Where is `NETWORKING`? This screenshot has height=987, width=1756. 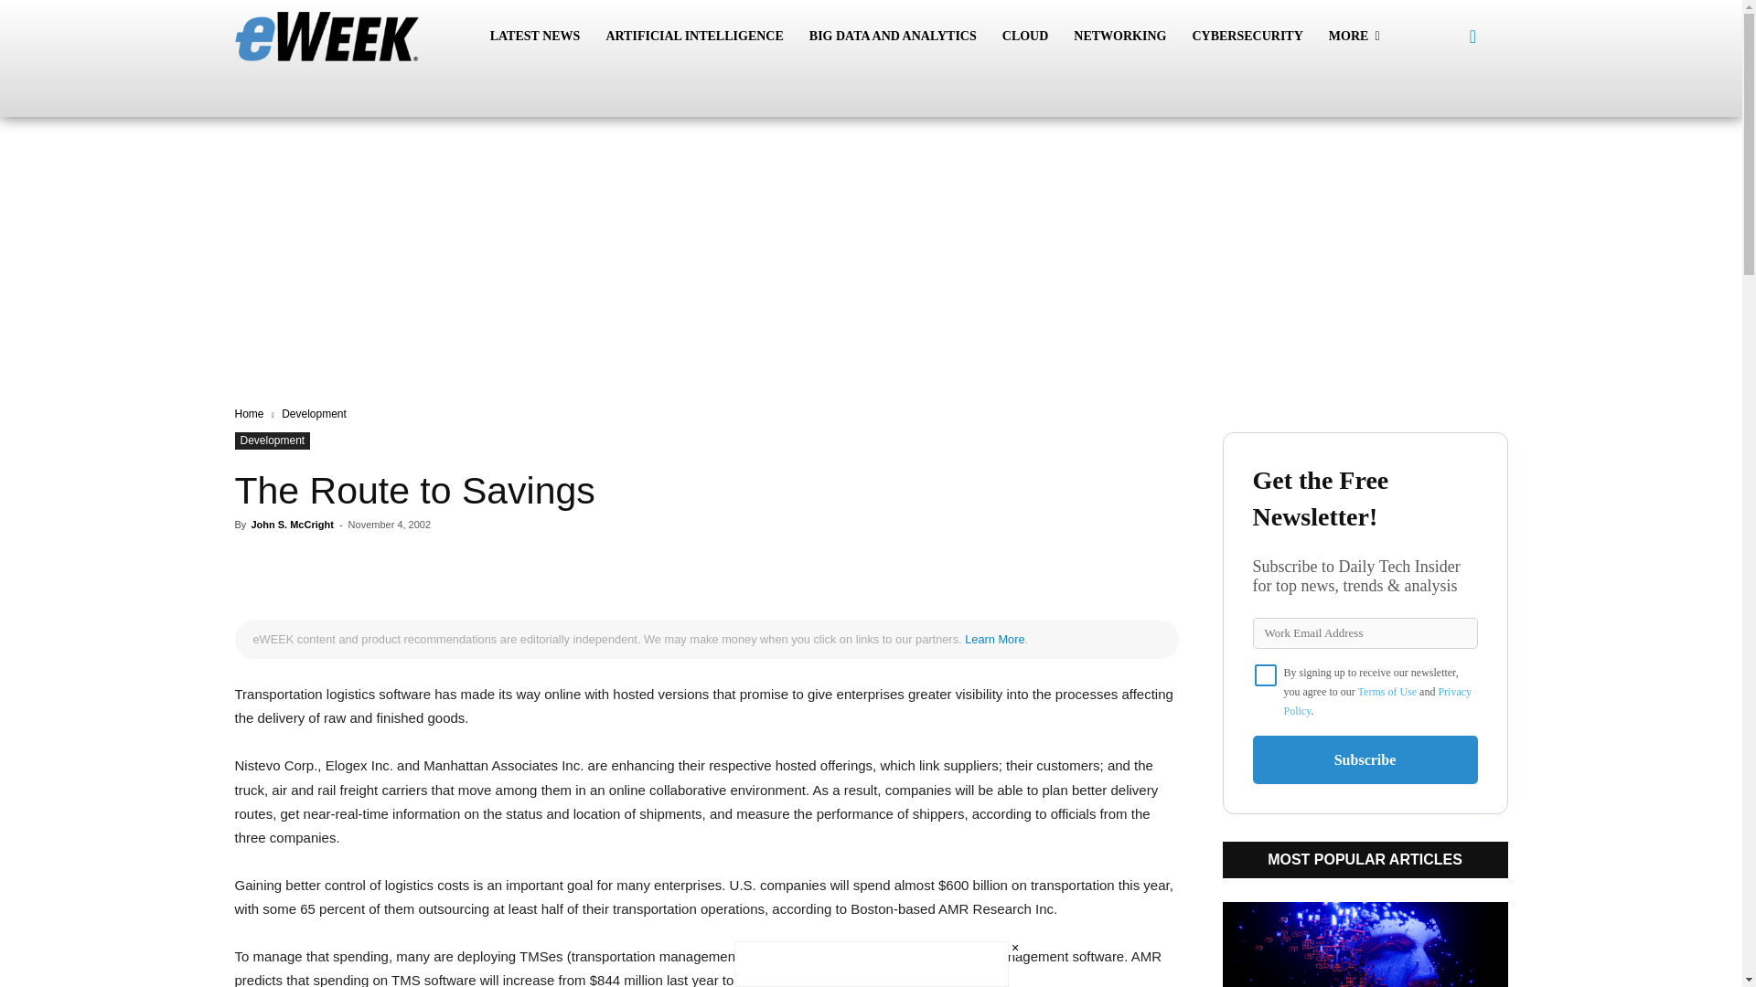
NETWORKING is located at coordinates (1119, 37).